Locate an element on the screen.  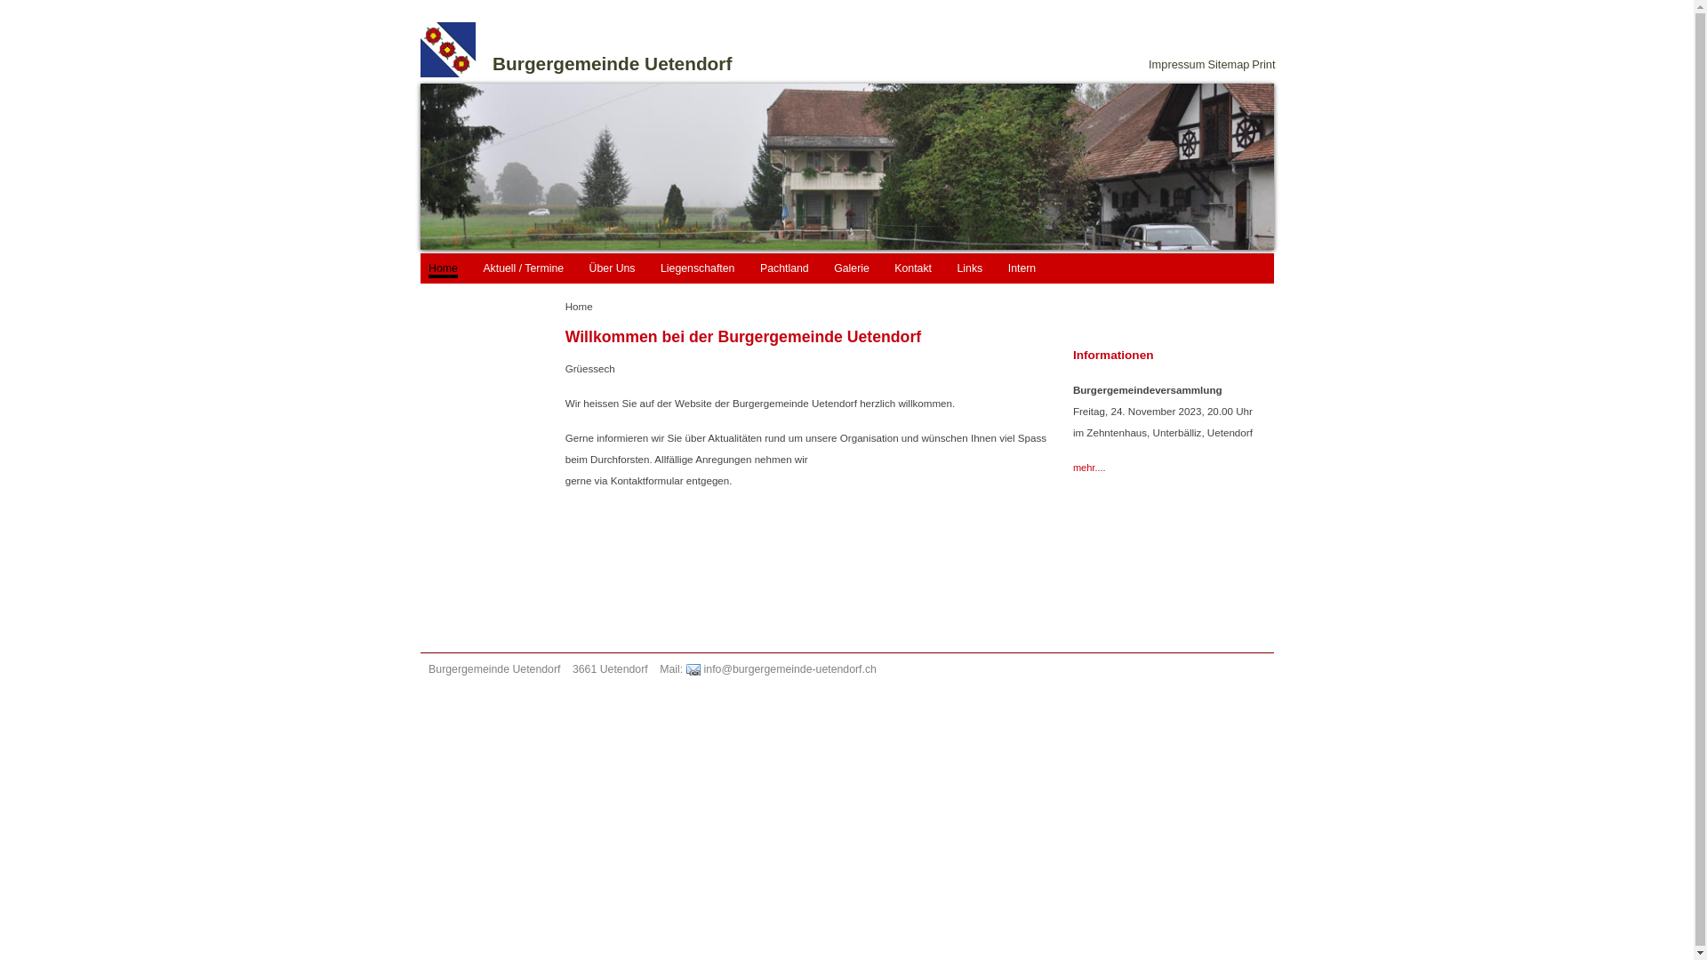
Sitemap is located at coordinates (1227, 64).